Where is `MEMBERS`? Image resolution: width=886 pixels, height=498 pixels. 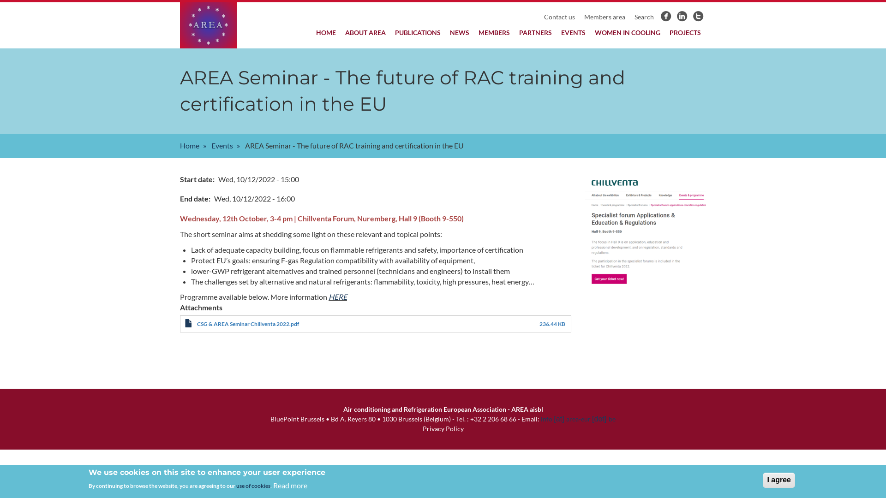 MEMBERS is located at coordinates (494, 33).